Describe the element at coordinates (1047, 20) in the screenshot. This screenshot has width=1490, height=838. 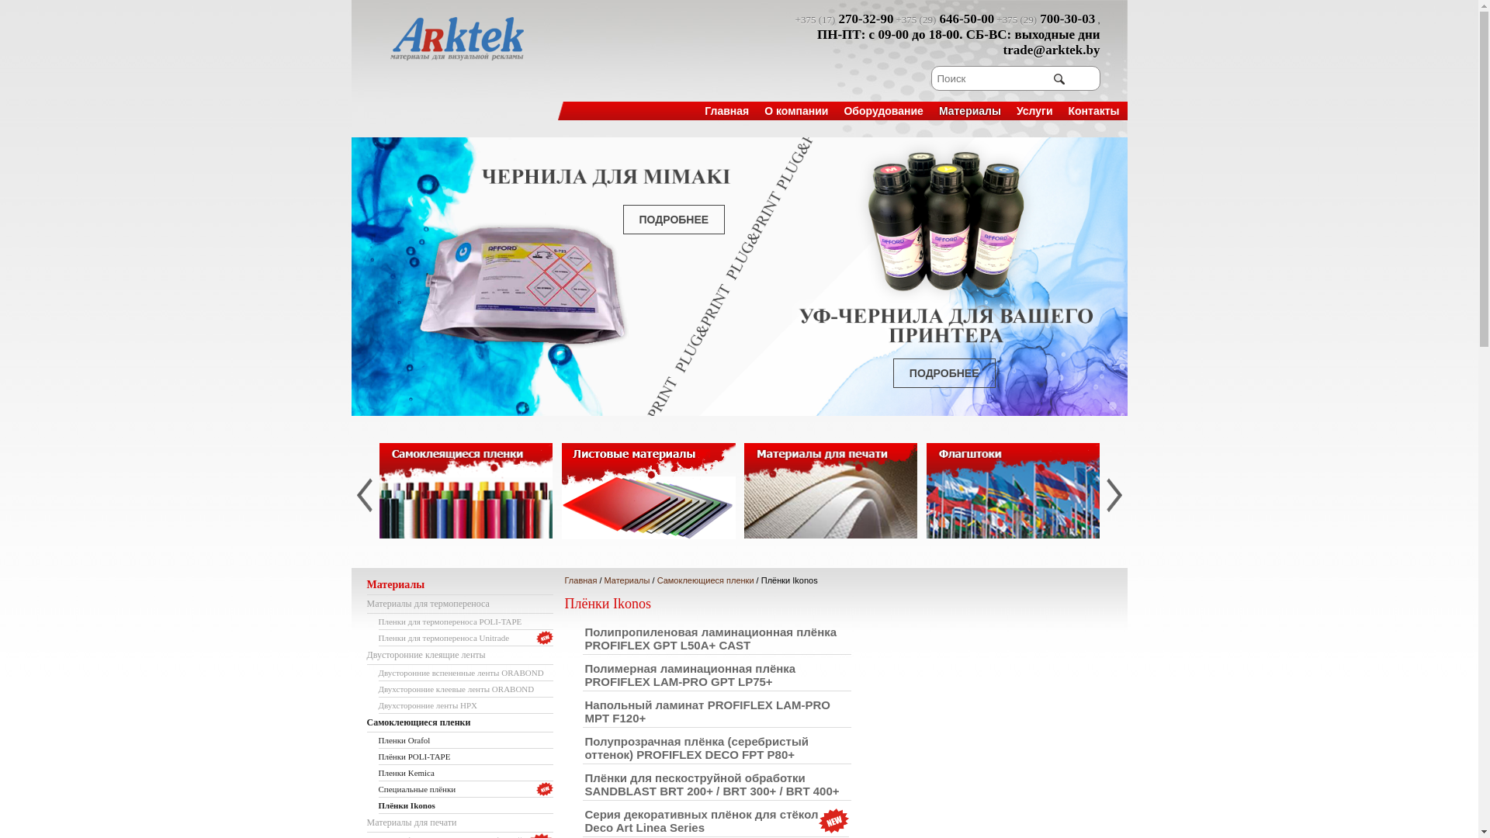
I see `+375 (29) 700-30-03` at that location.